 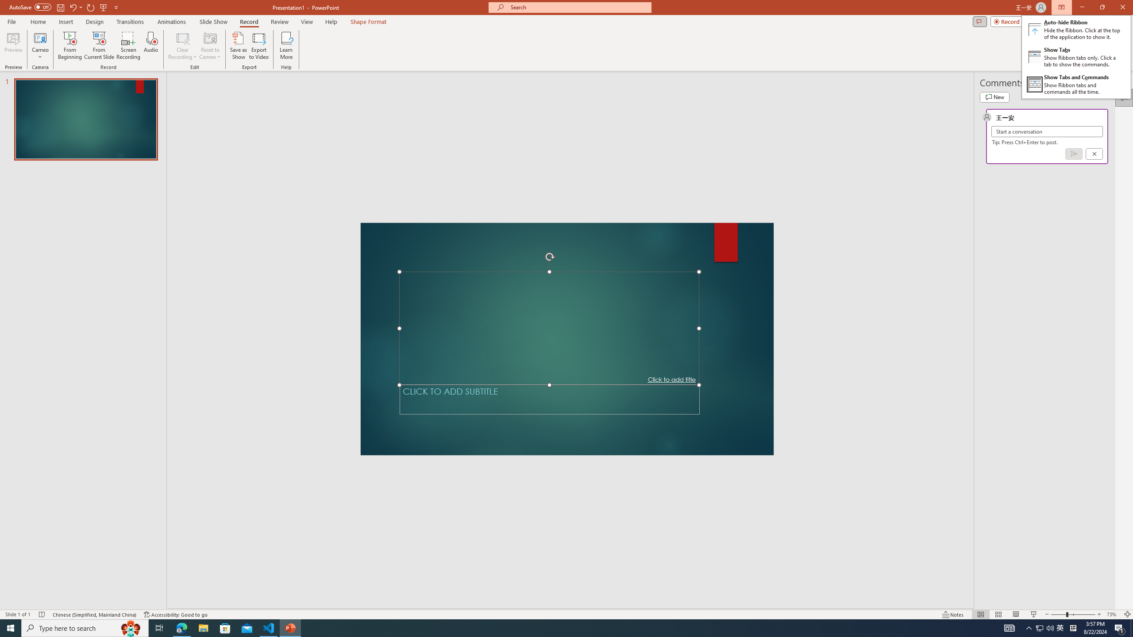 I want to click on Shape Format, so click(x=369, y=22).